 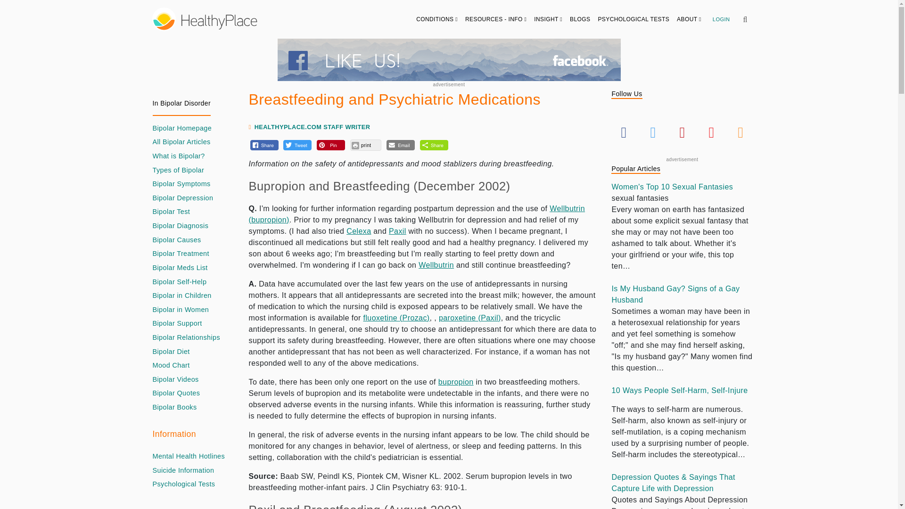 What do you see at coordinates (448, 59) in the screenshot?
I see `Join our Facebook community for mental health support` at bounding box center [448, 59].